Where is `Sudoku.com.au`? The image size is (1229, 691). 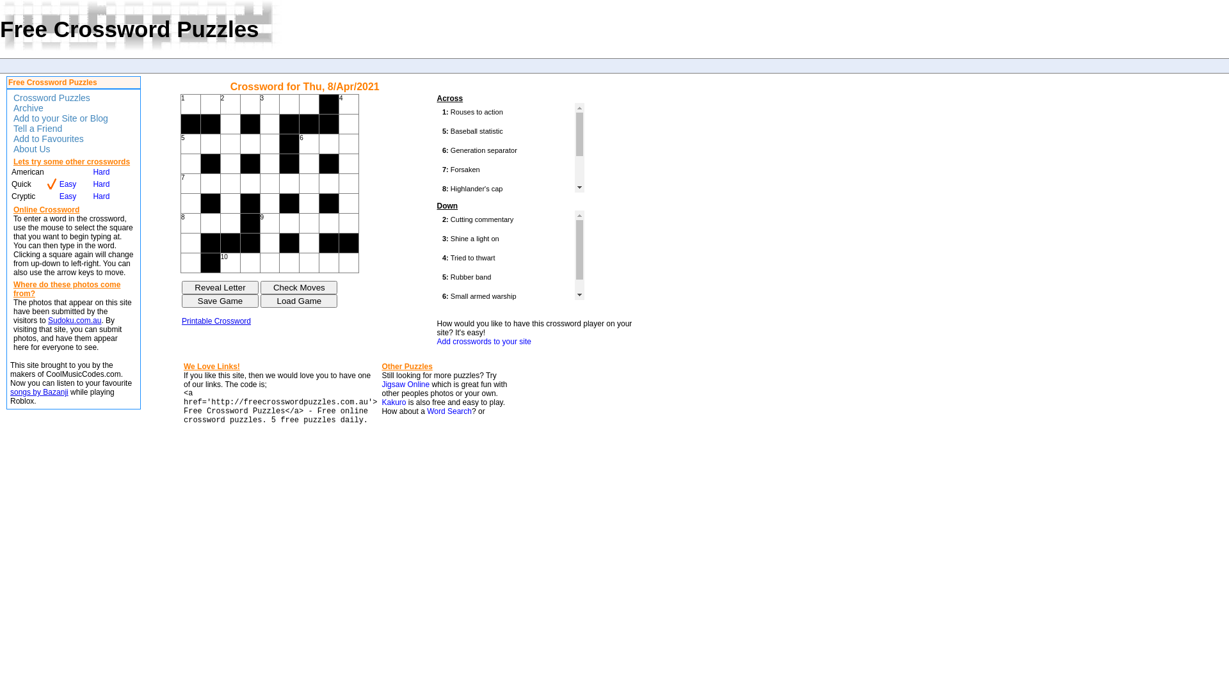
Sudoku.com.au is located at coordinates (74, 321).